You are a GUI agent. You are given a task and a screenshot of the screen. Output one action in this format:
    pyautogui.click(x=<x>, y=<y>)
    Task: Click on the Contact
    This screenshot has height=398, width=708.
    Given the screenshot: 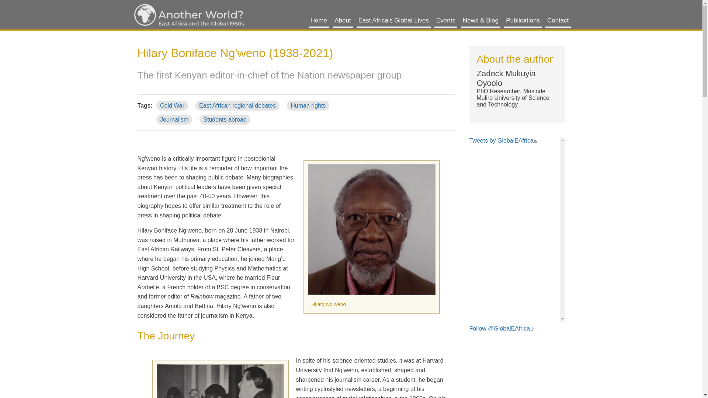 What is the action you would take?
    pyautogui.click(x=558, y=21)
    